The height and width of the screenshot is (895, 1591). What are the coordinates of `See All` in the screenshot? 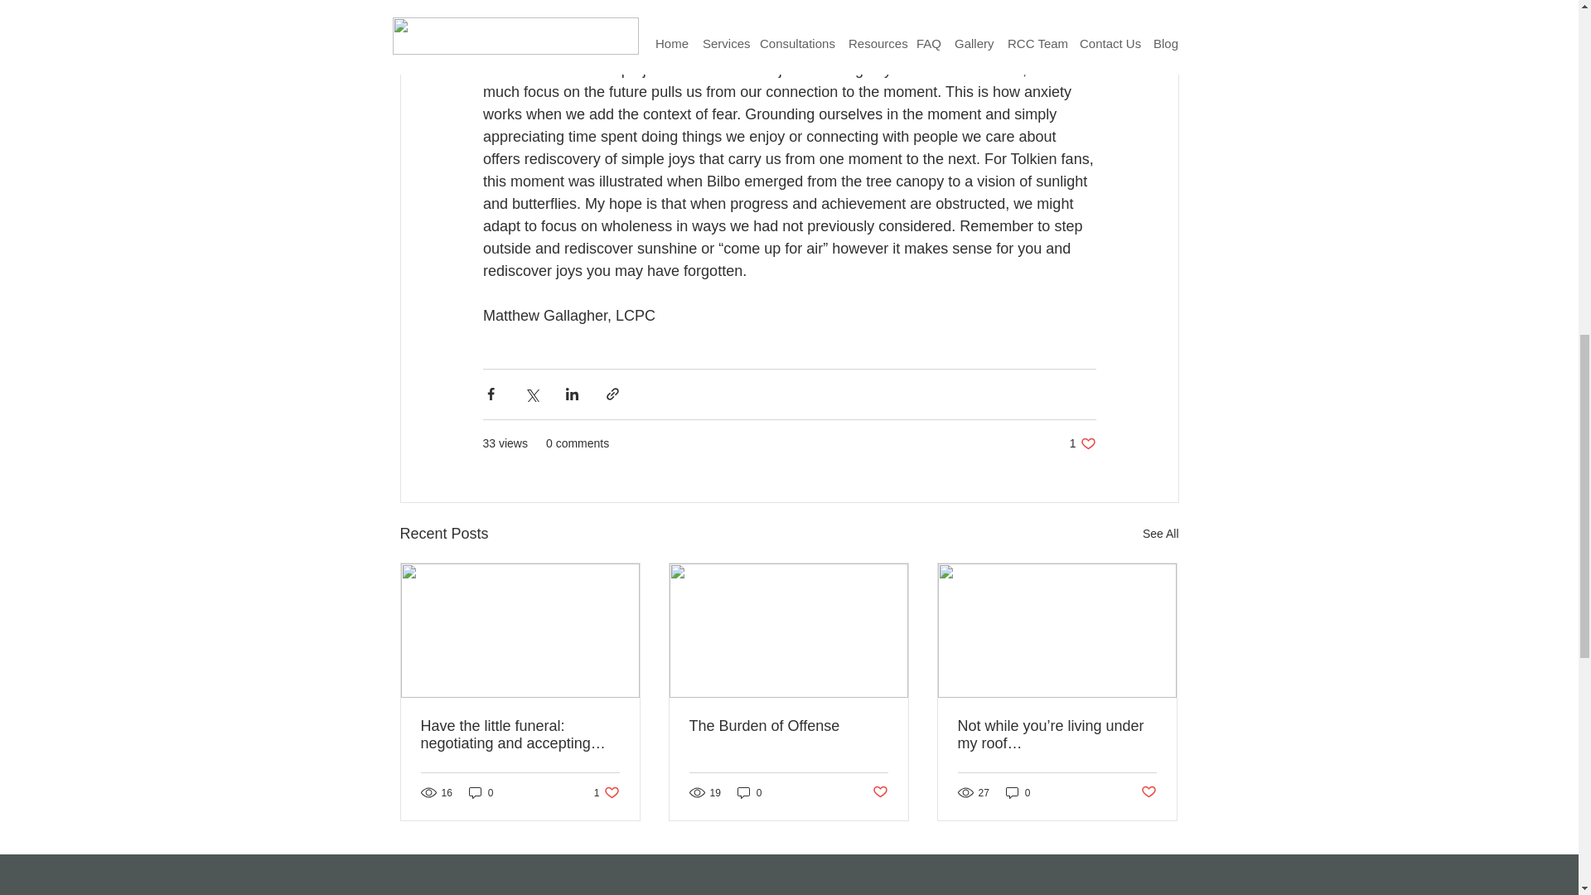 It's located at (880, 792).